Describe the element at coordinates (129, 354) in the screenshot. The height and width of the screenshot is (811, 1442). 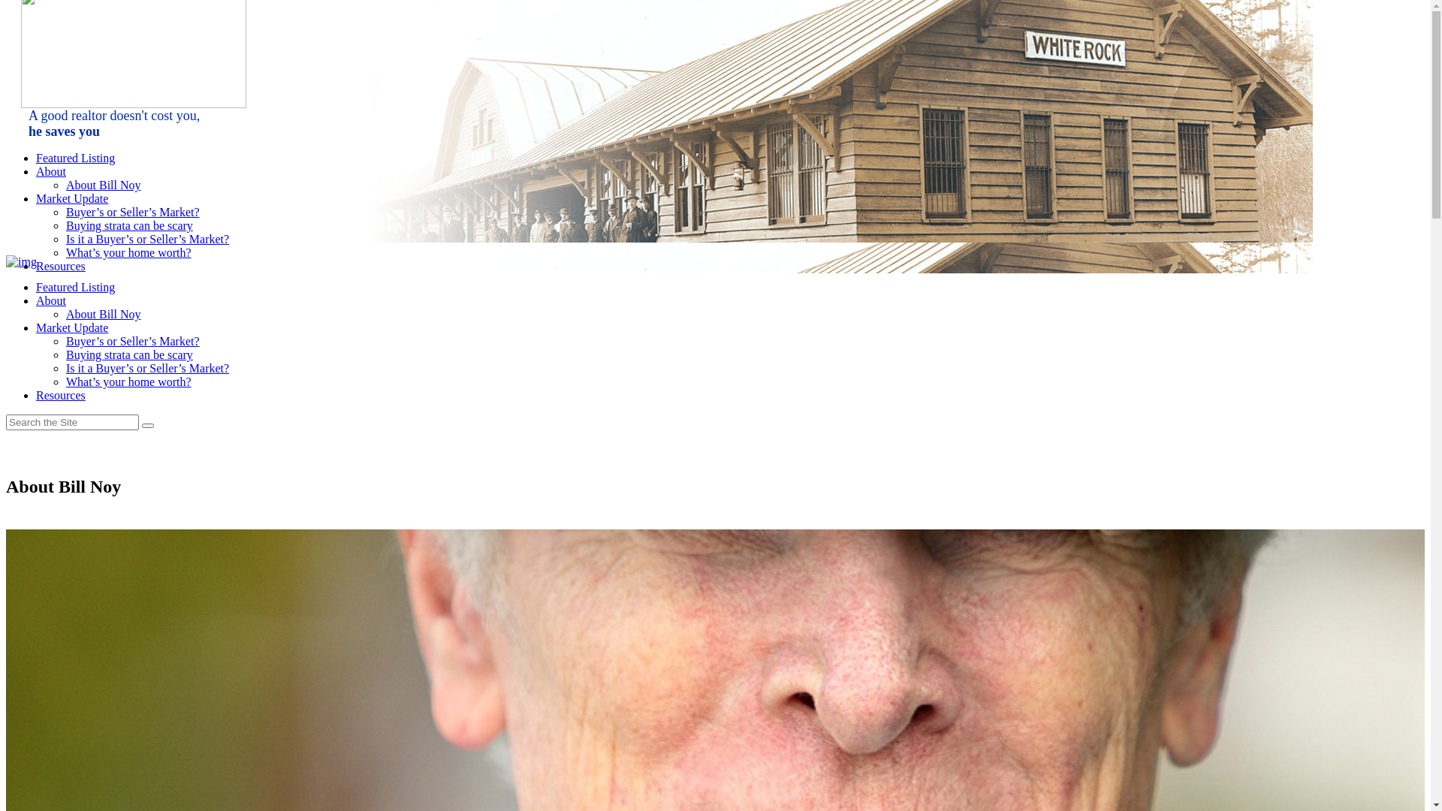
I see `Buying strata can be scary` at that location.